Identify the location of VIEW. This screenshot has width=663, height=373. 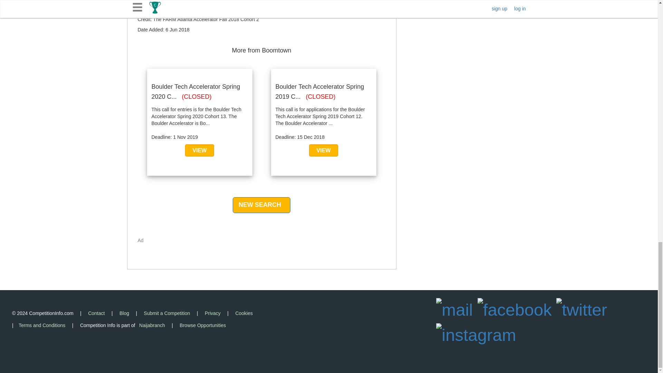
(323, 150).